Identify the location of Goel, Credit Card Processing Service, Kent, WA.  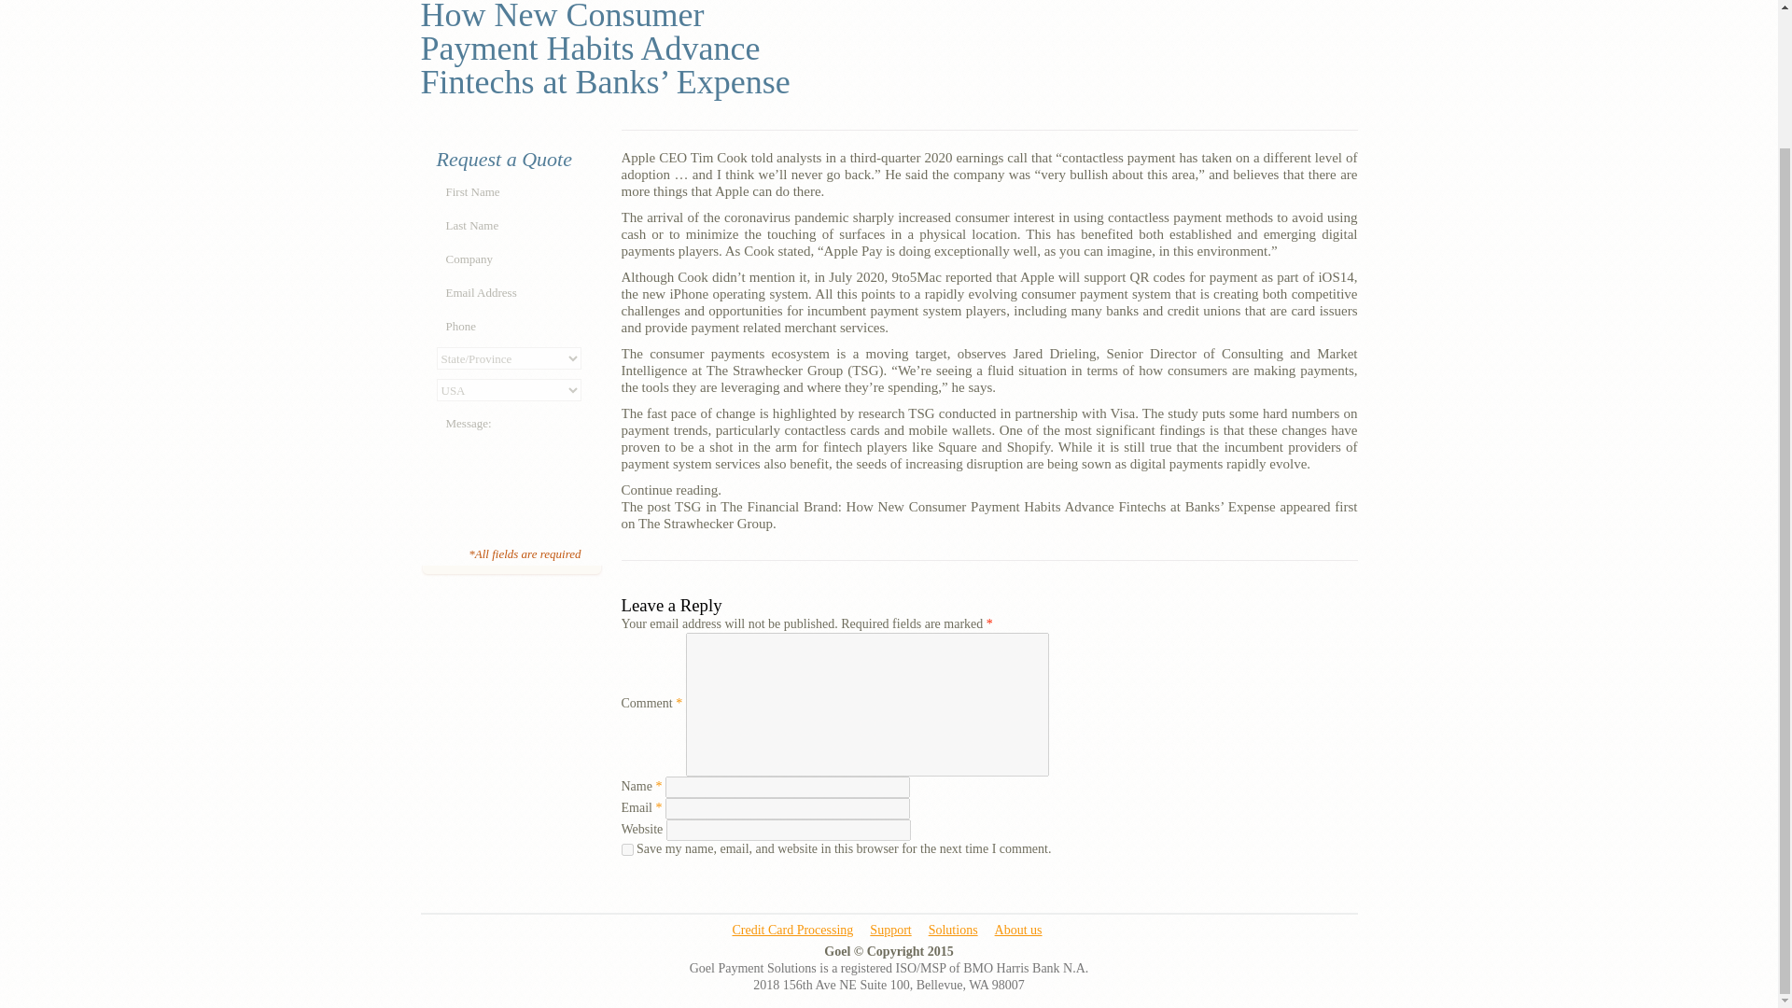
(1286, 952).